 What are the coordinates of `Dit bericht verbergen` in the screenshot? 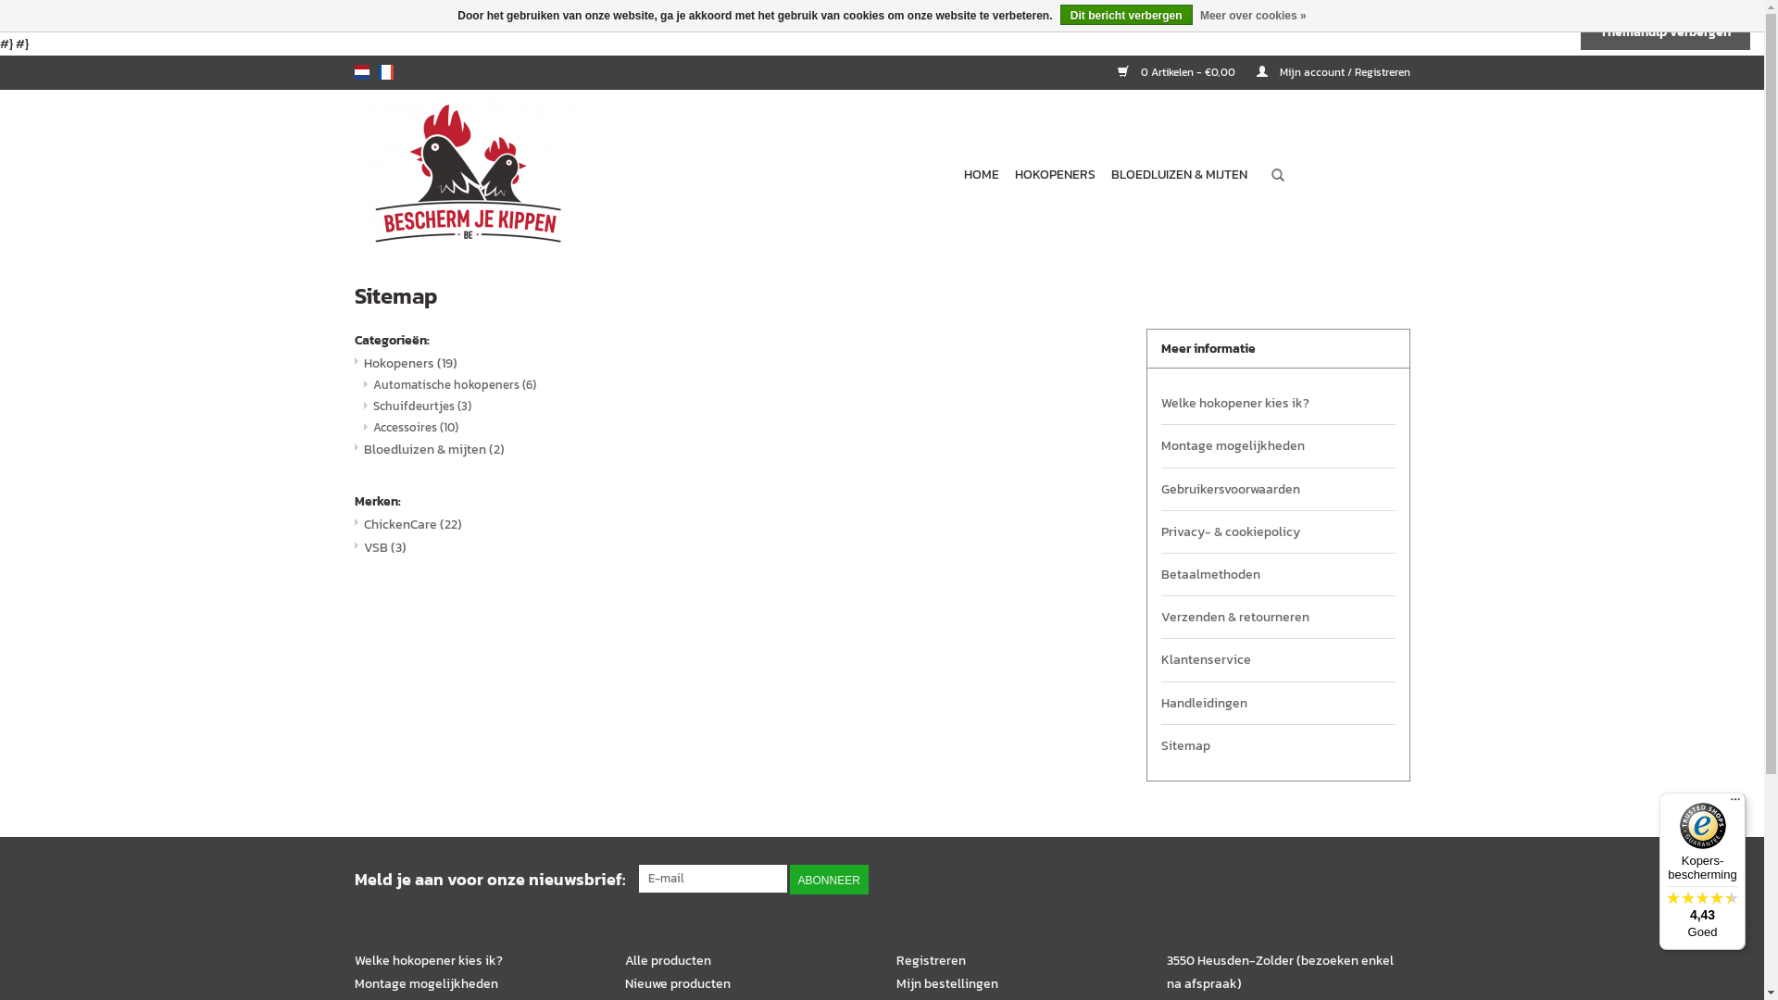 It's located at (1126, 15).